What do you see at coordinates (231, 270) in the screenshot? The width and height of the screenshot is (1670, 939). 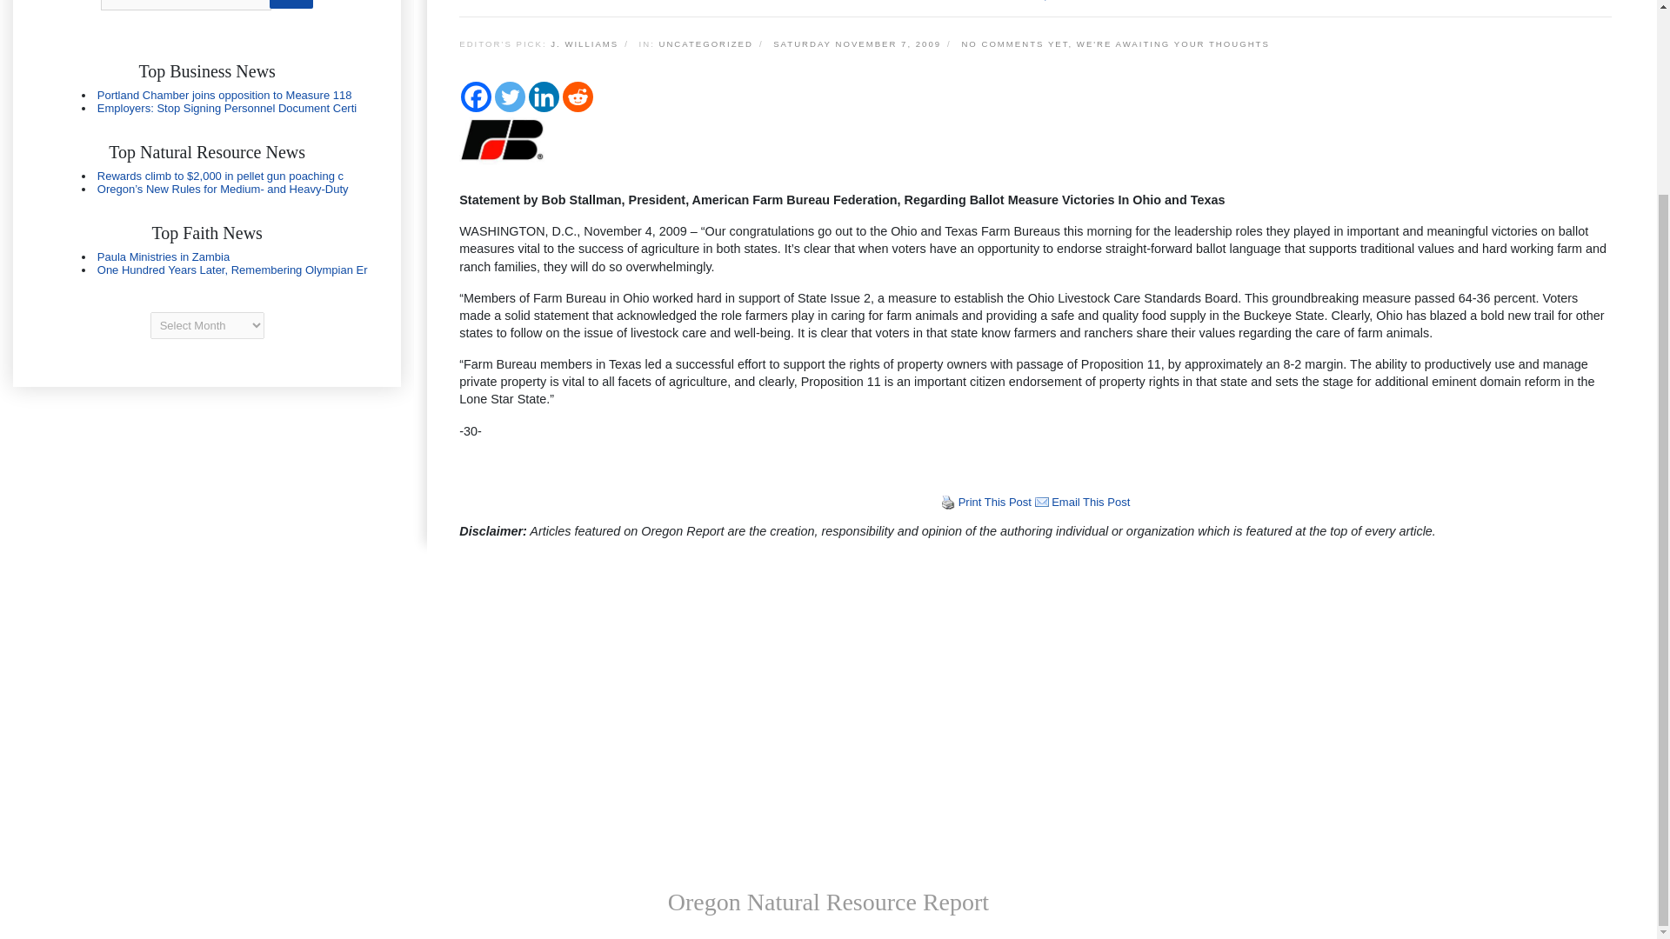 I see `One Hundred Years Later, Remembering Olympian Eric Liddell` at bounding box center [231, 270].